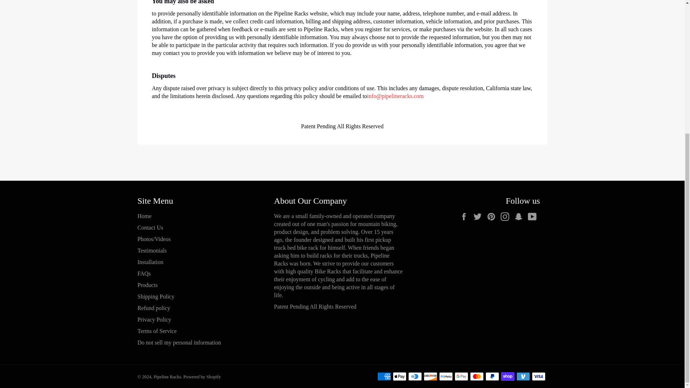 The image size is (690, 388). What do you see at coordinates (465, 216) in the screenshot?
I see `Pipeline Racks on Facebook` at bounding box center [465, 216].